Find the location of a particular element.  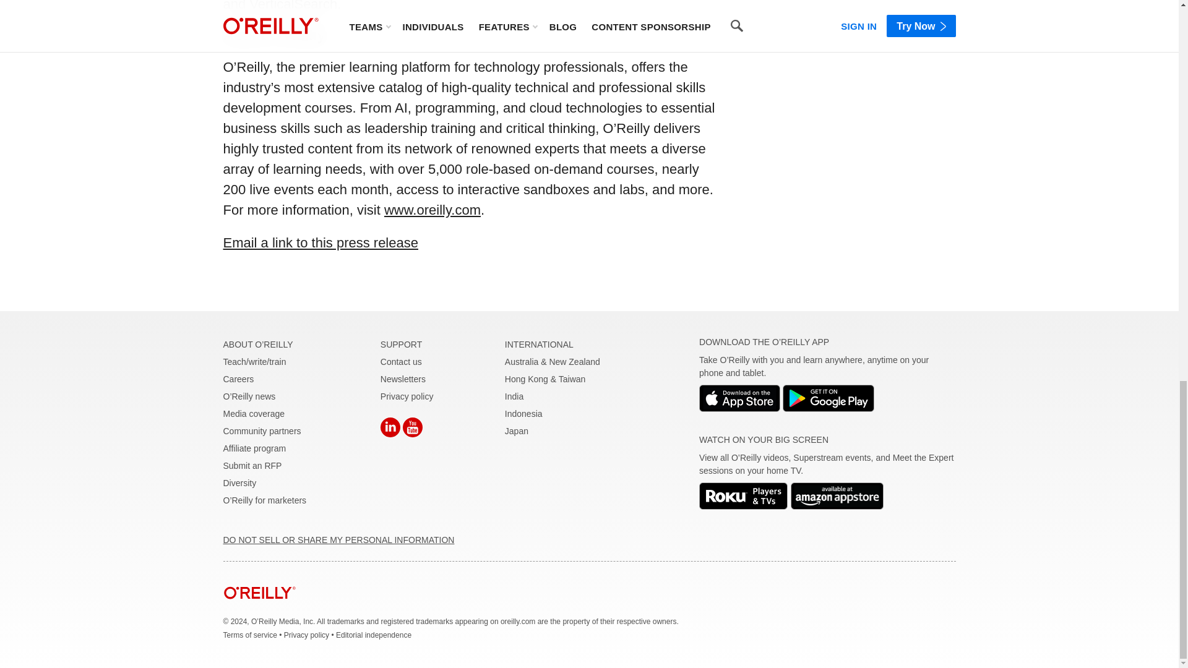

SUPPORT is located at coordinates (401, 344).